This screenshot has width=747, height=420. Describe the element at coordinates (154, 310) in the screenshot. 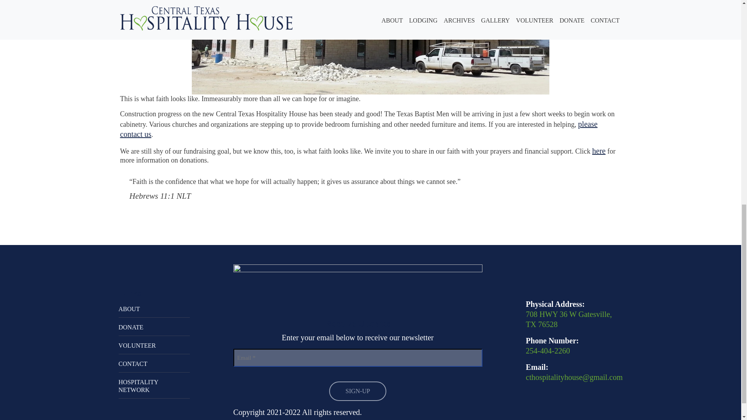

I see `ABOUT` at that location.